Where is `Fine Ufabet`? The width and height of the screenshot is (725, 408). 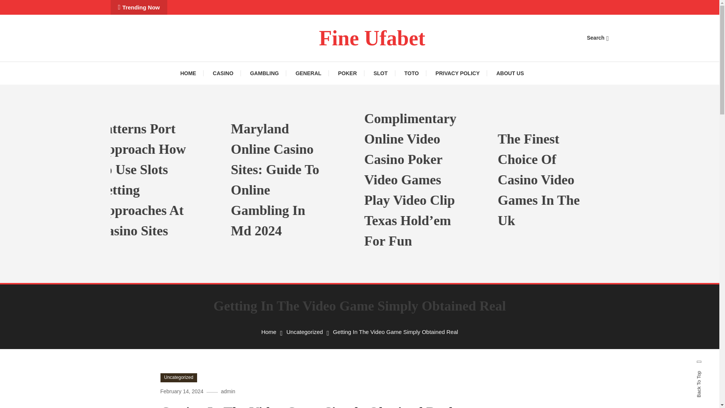
Fine Ufabet is located at coordinates (372, 38).